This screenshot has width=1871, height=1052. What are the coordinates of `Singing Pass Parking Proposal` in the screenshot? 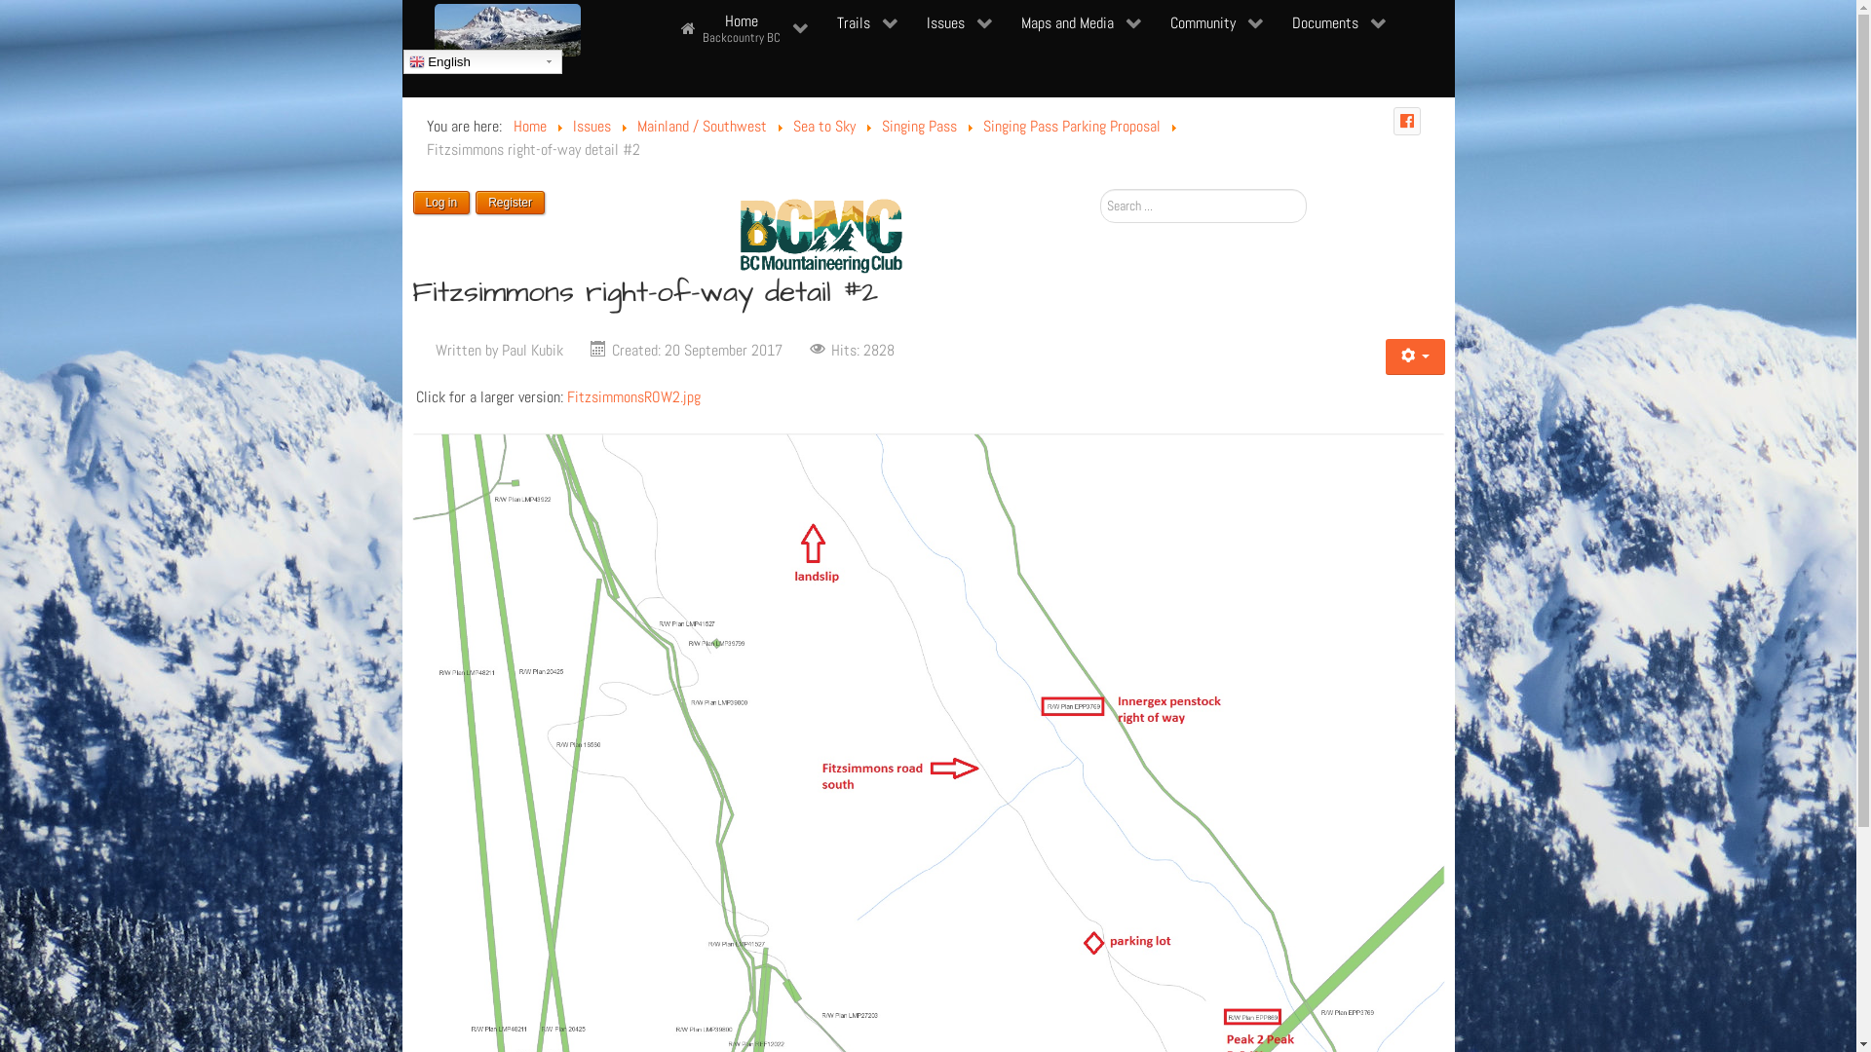 It's located at (1071, 127).